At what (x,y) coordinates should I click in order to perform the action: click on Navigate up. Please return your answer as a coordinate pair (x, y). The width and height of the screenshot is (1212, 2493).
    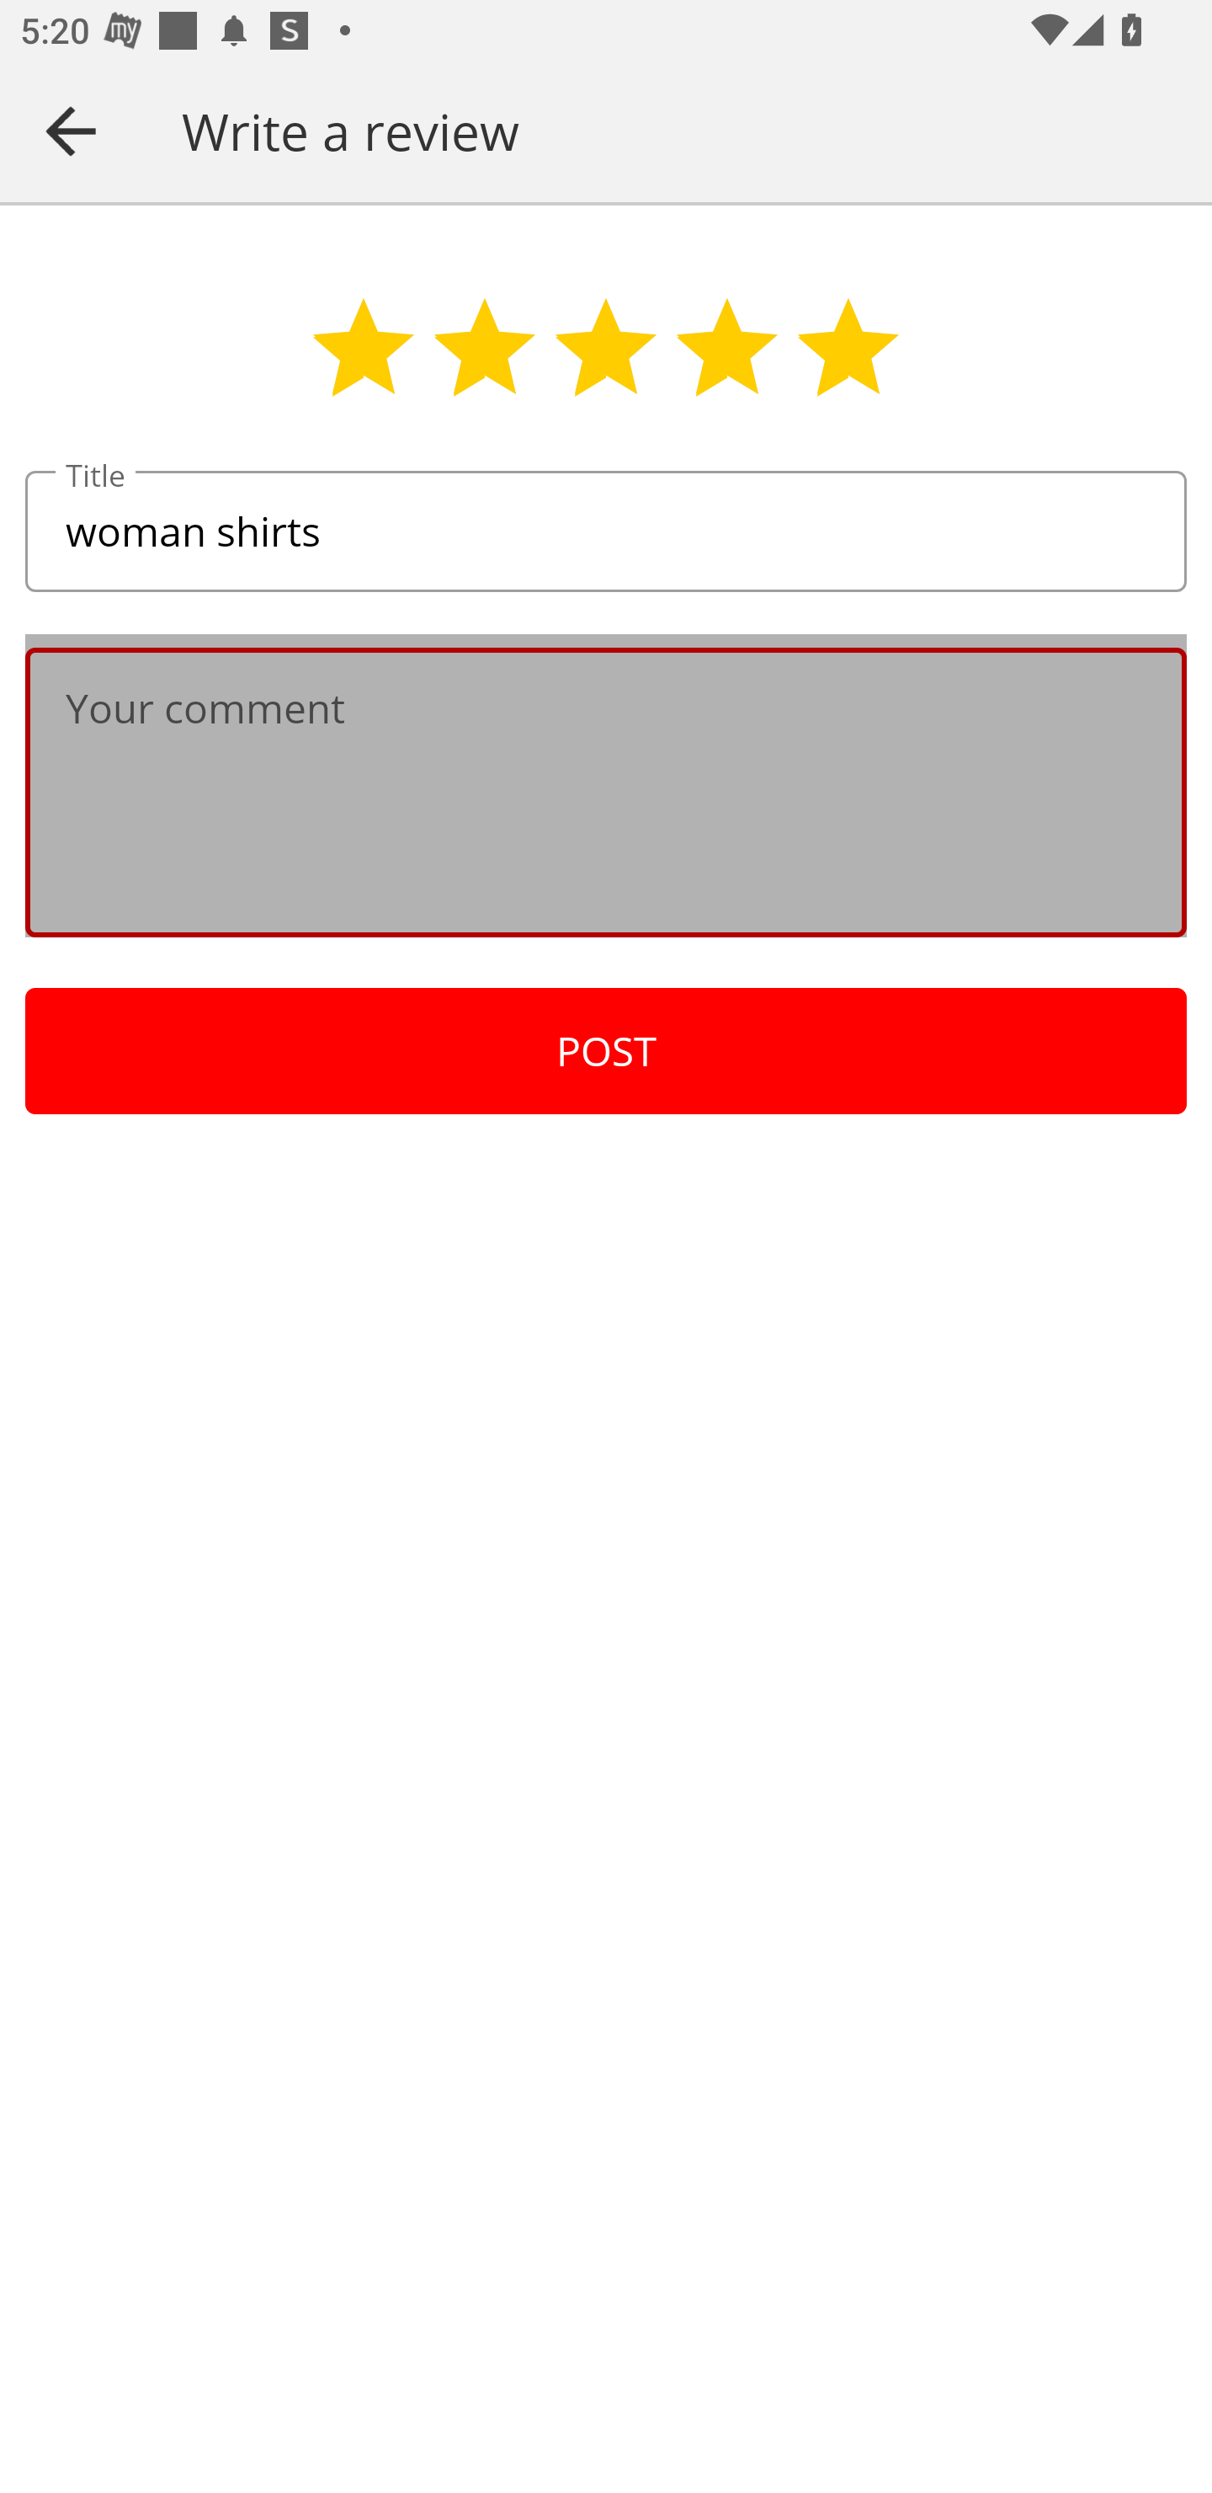
    Looking at the image, I should click on (71, 131).